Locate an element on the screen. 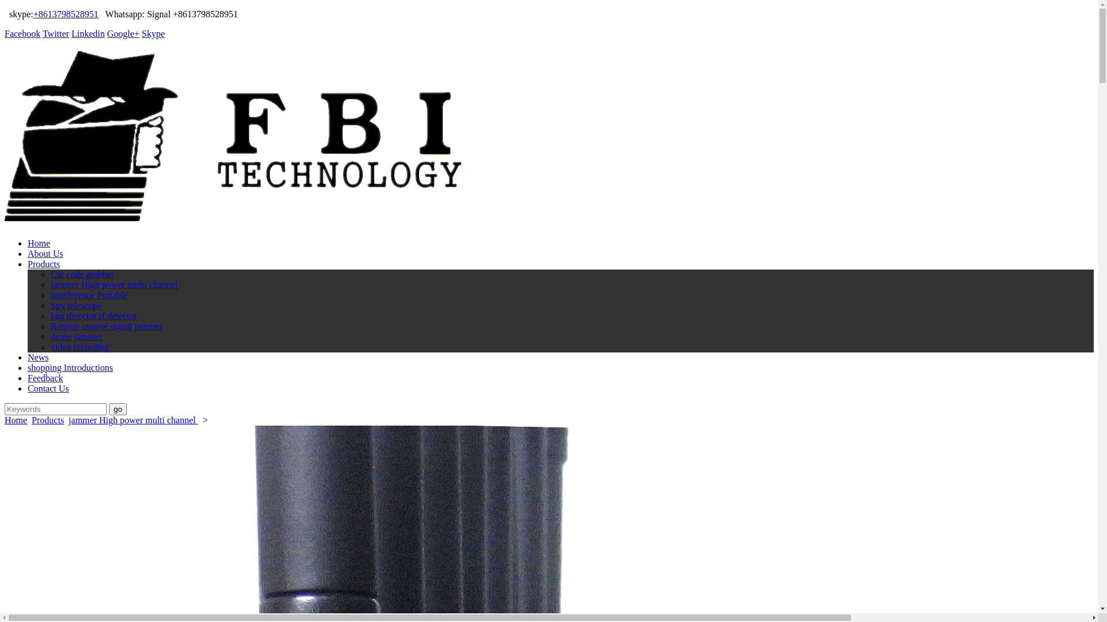 This screenshot has height=622, width=1107. bug detector rf detector is located at coordinates (94, 316).